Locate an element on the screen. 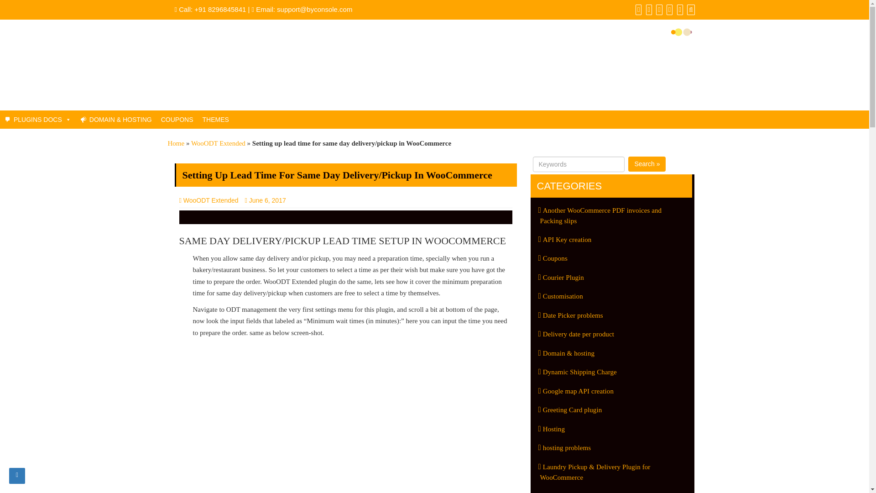 This screenshot has height=493, width=876. Home is located at coordinates (176, 143).